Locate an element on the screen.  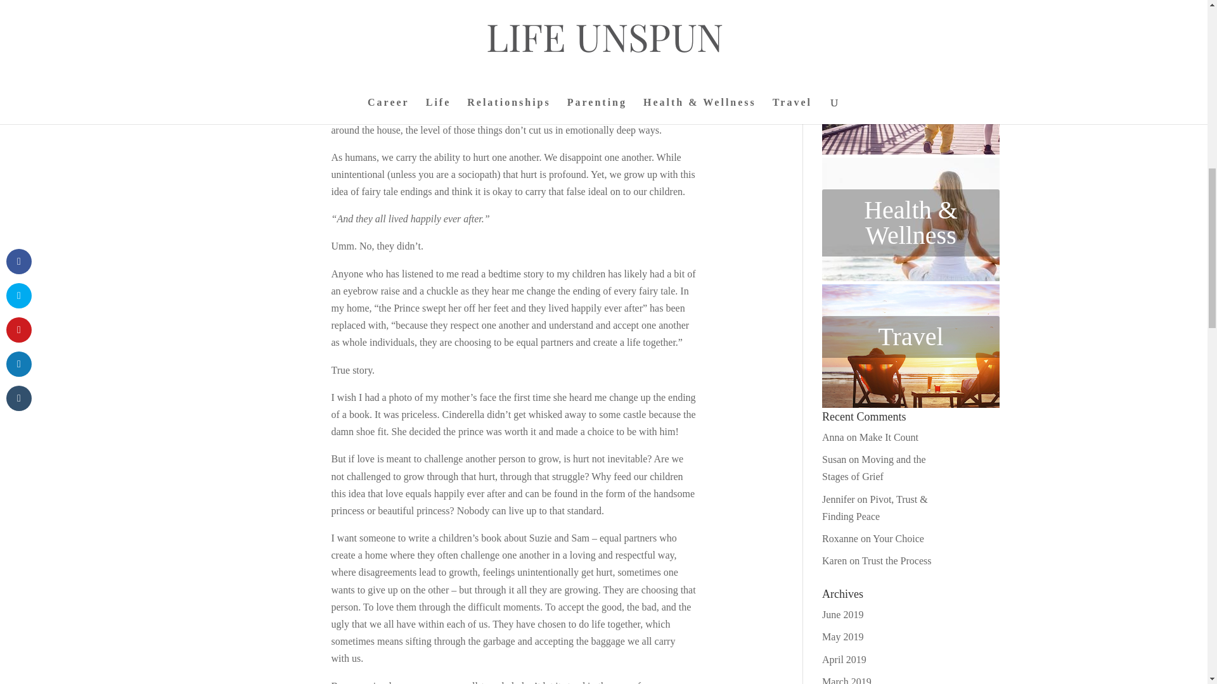
Make It Count is located at coordinates (889, 437).